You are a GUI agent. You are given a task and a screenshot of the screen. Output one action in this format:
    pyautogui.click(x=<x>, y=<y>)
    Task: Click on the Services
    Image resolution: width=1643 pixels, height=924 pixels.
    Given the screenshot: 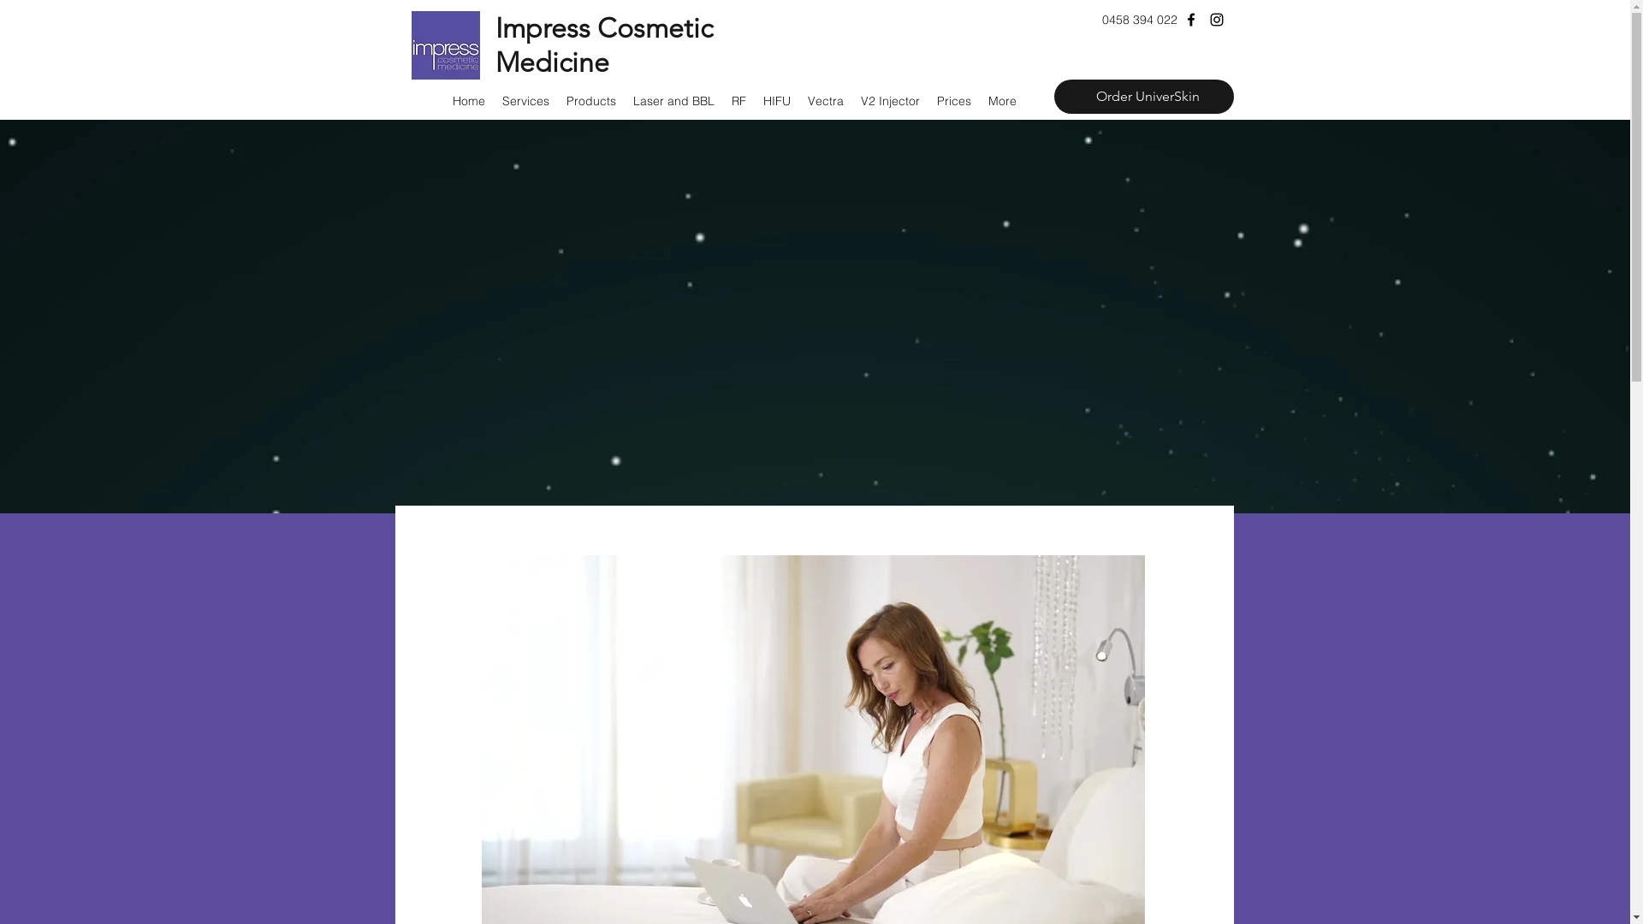 What is the action you would take?
    pyautogui.click(x=525, y=101)
    